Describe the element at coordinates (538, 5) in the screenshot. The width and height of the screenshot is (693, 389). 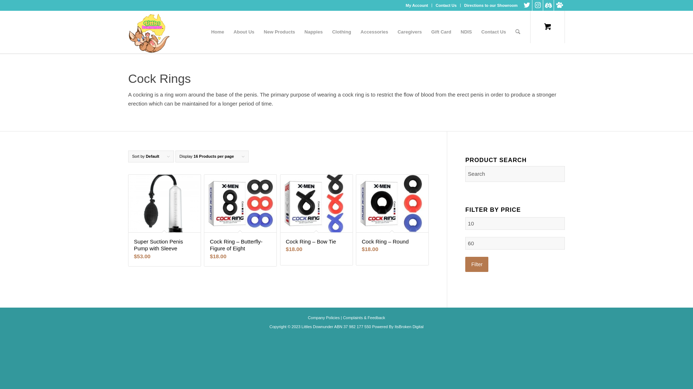
I see `Instagram` at that location.